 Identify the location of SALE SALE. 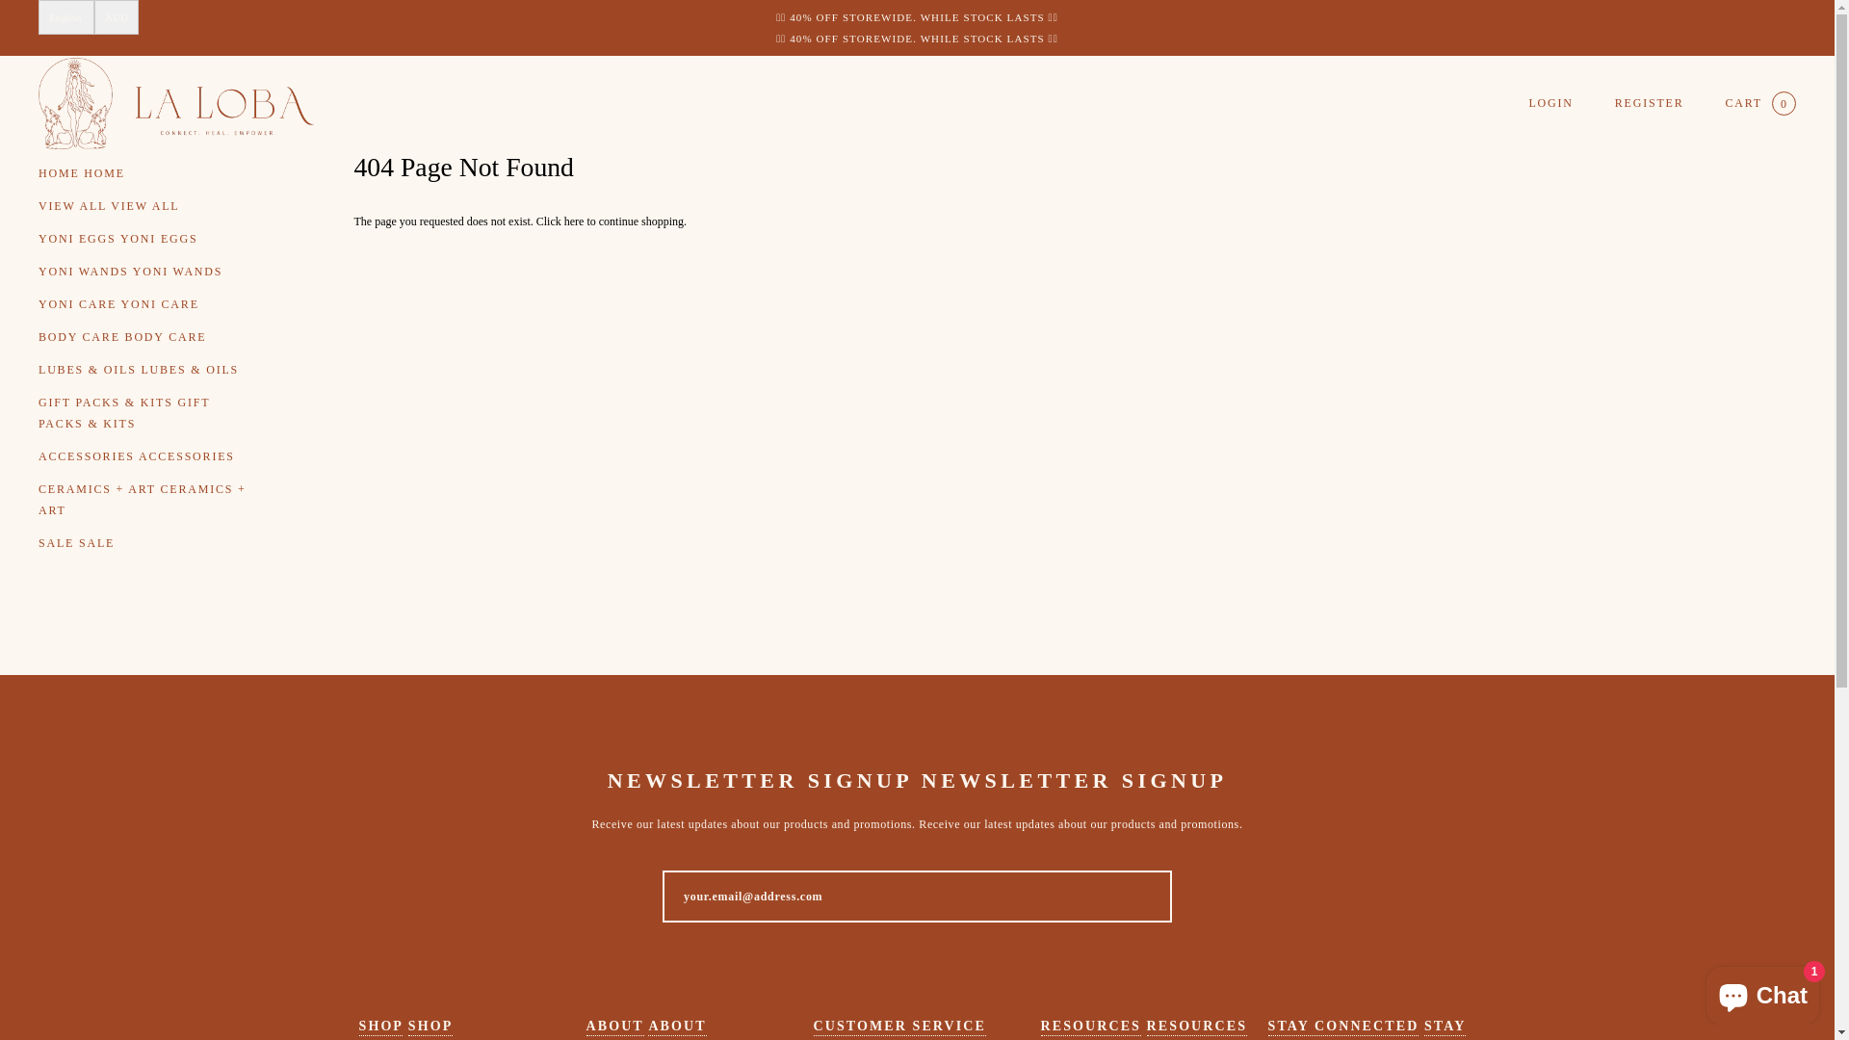
(146, 543).